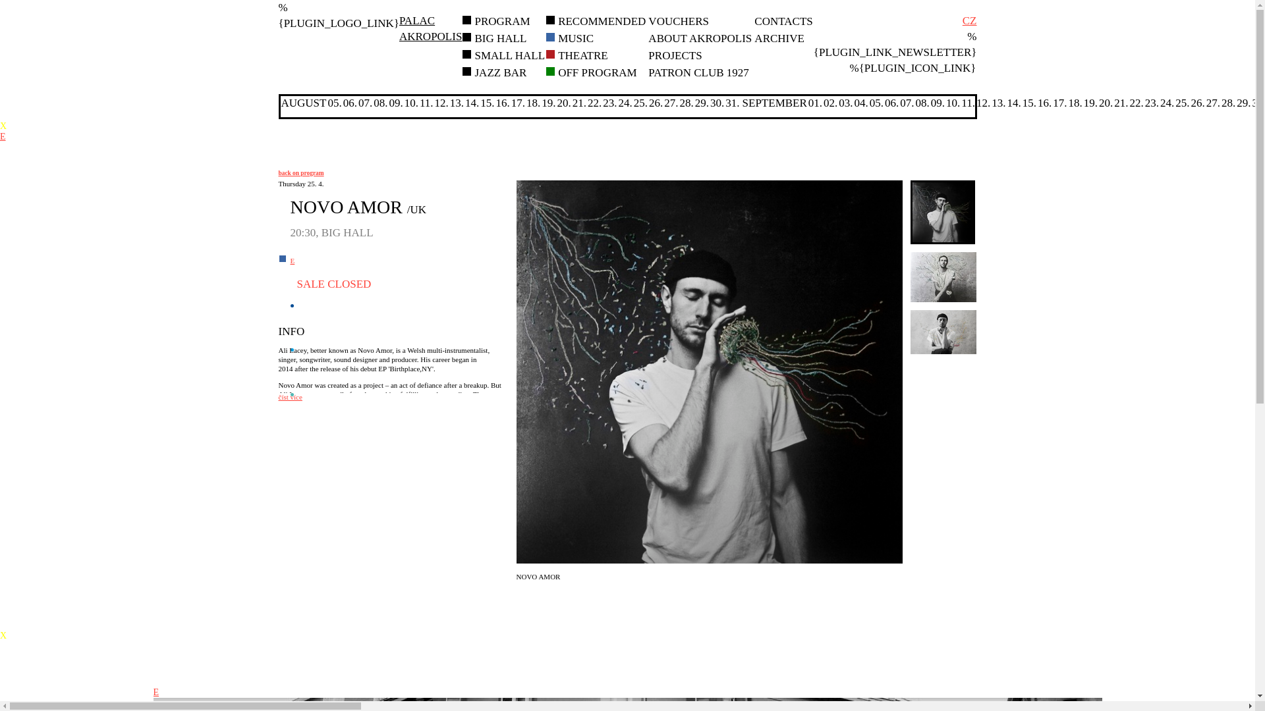  Describe the element at coordinates (601, 21) in the screenshot. I see `SMALL HALL` at that location.